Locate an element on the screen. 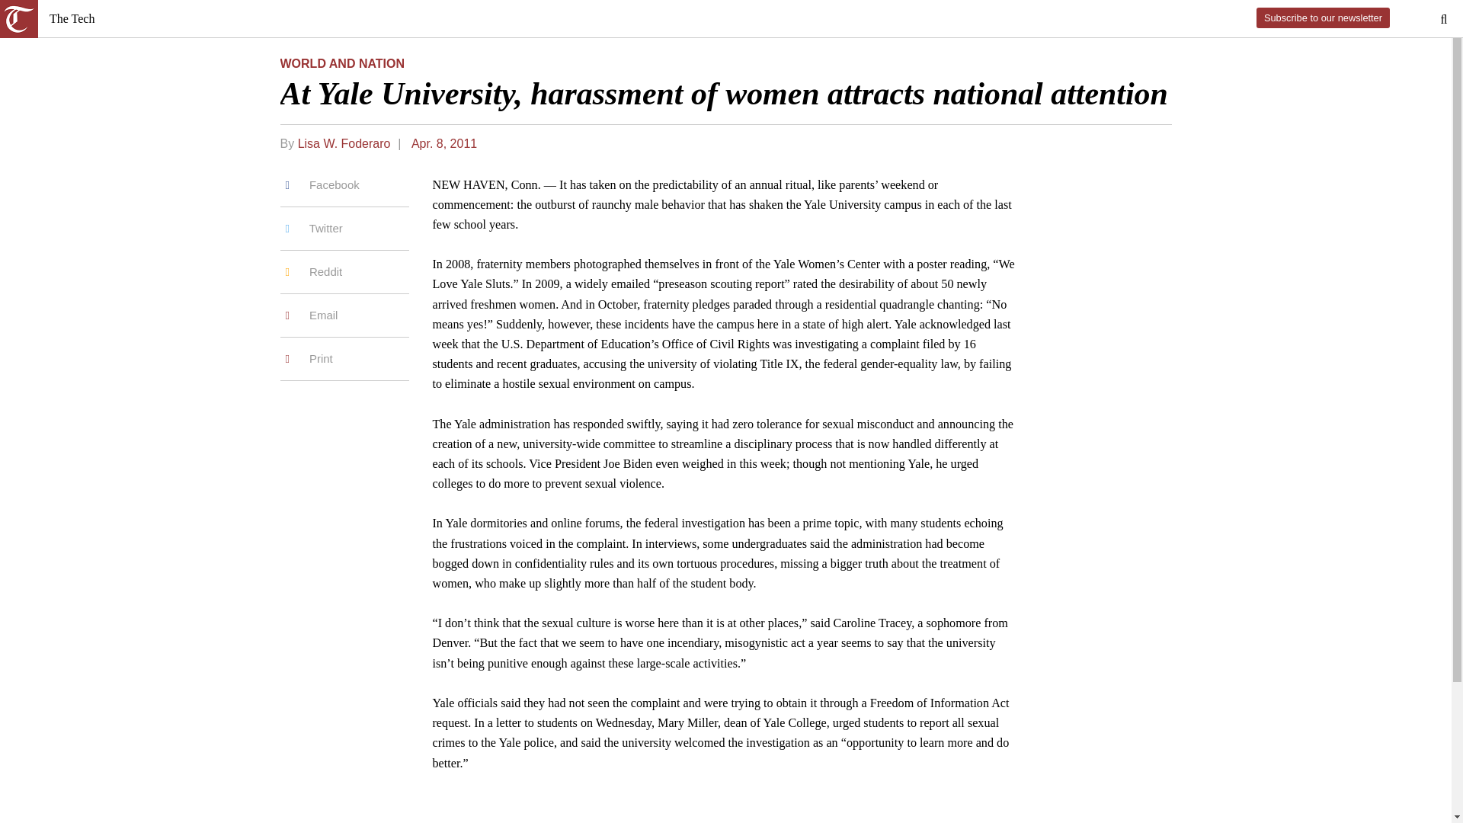 This screenshot has width=1463, height=823. Photos is located at coordinates (53, 216).